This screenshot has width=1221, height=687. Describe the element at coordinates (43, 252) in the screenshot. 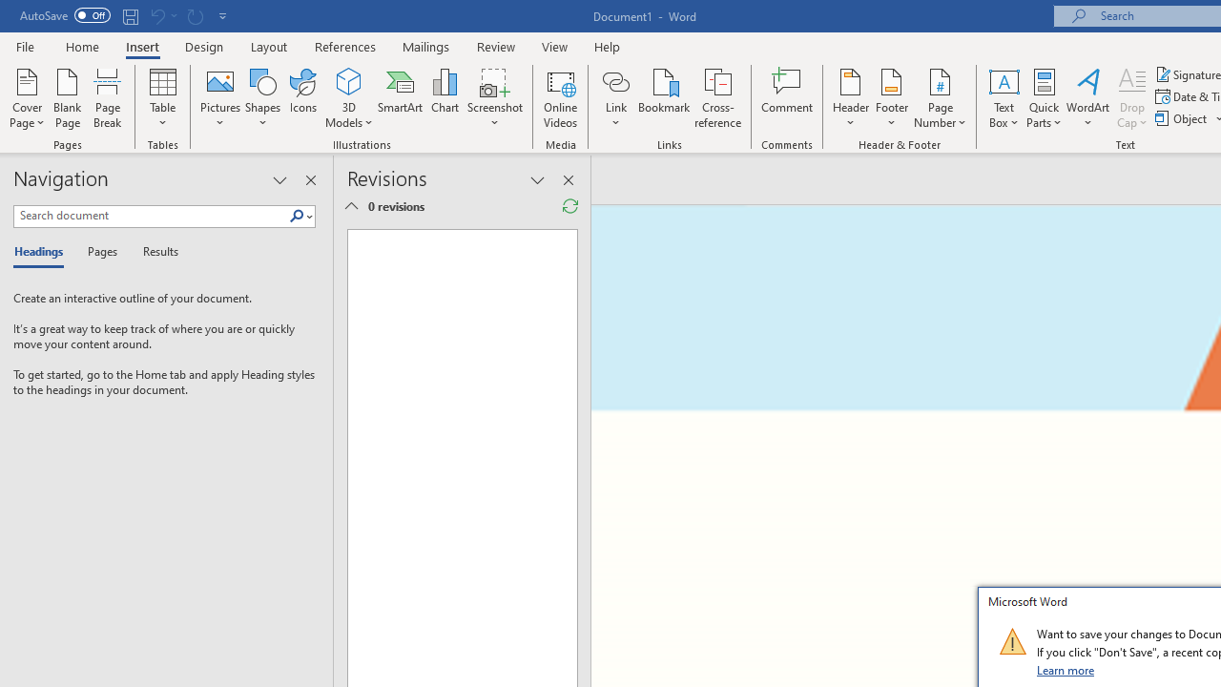

I see `Headings` at that location.